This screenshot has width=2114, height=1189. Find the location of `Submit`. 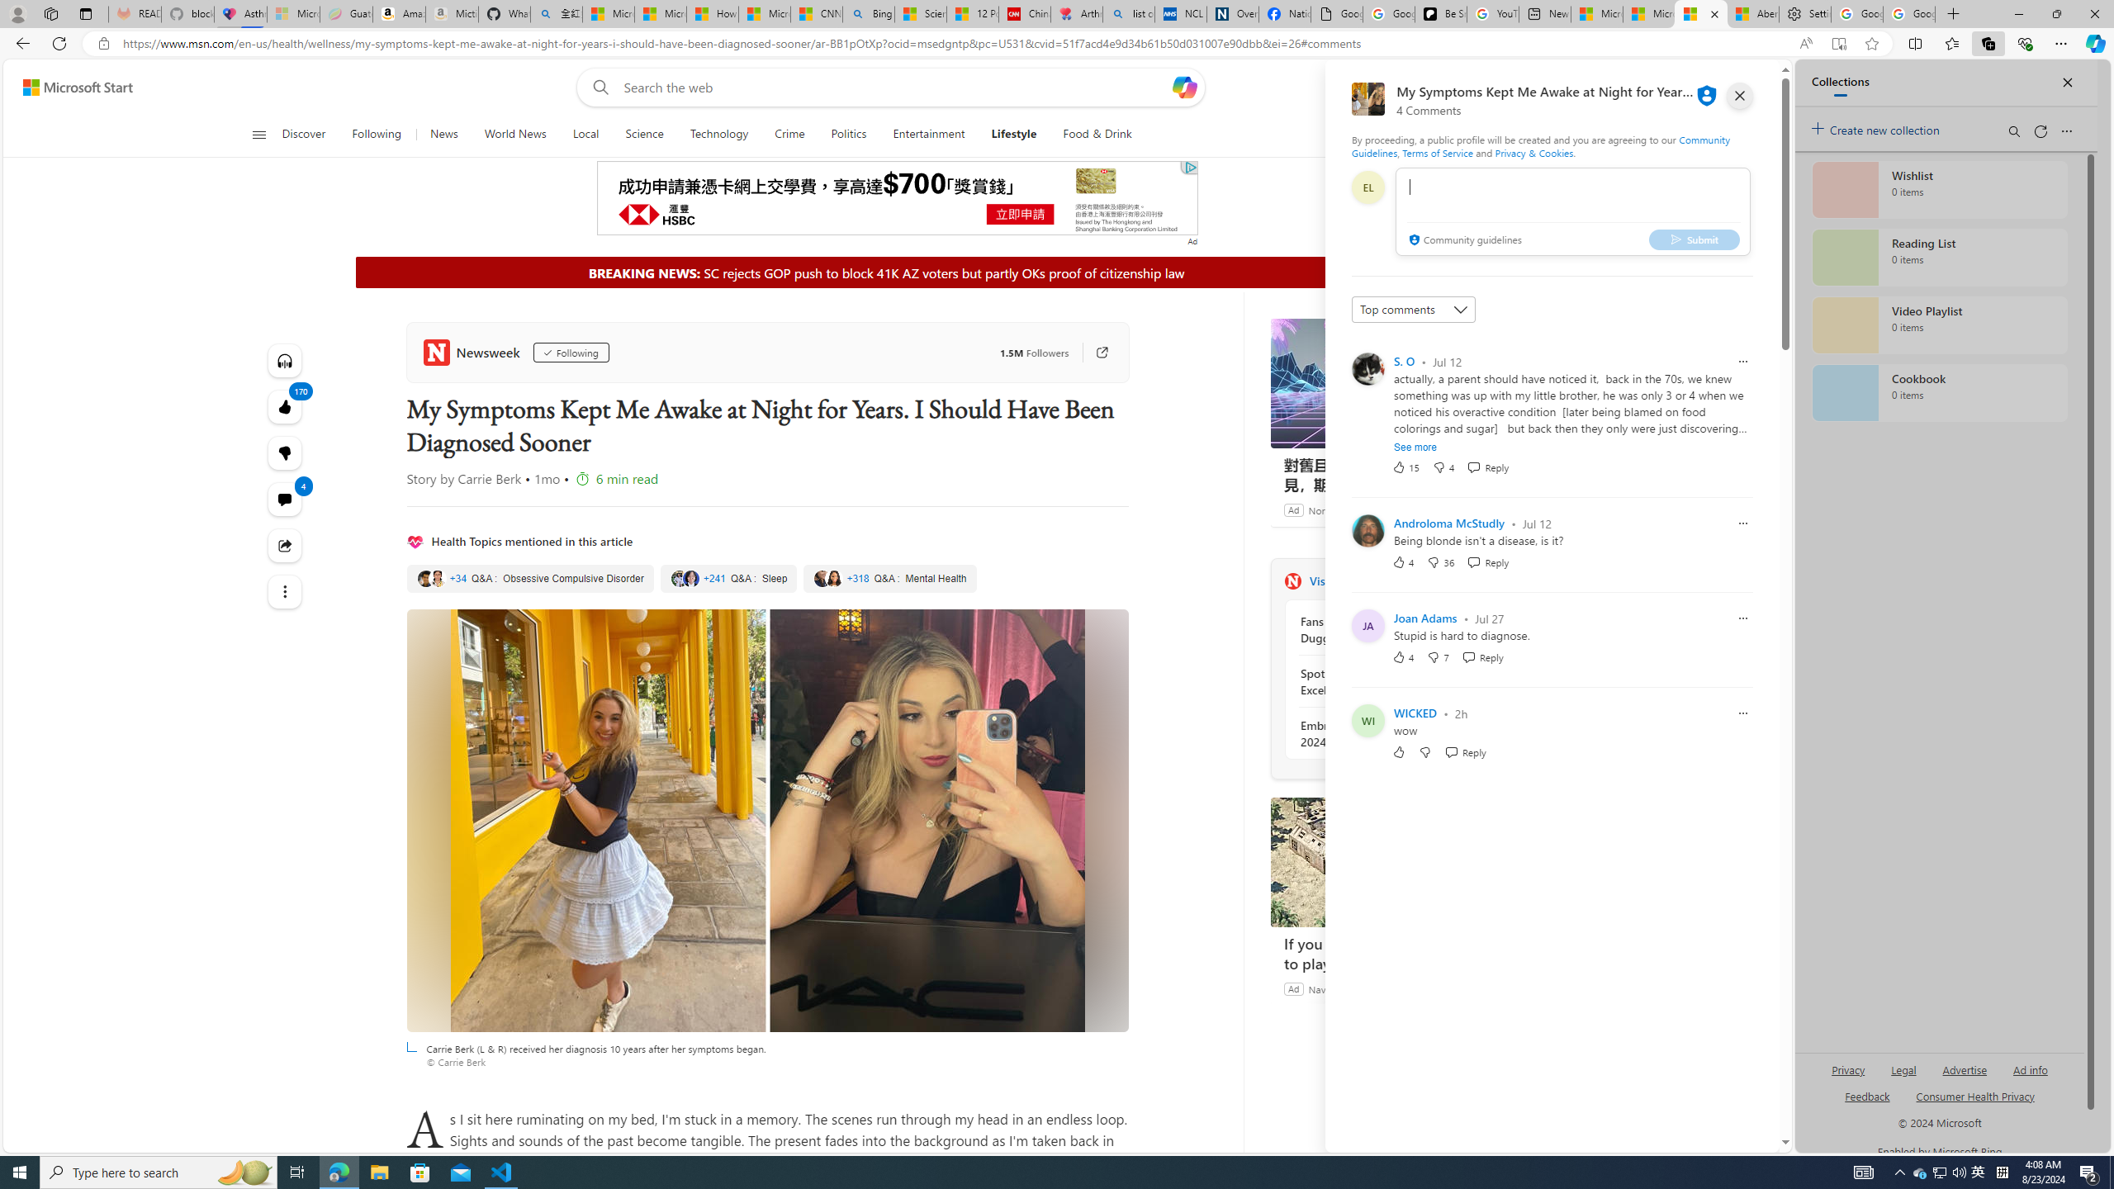

Submit is located at coordinates (1694, 239).